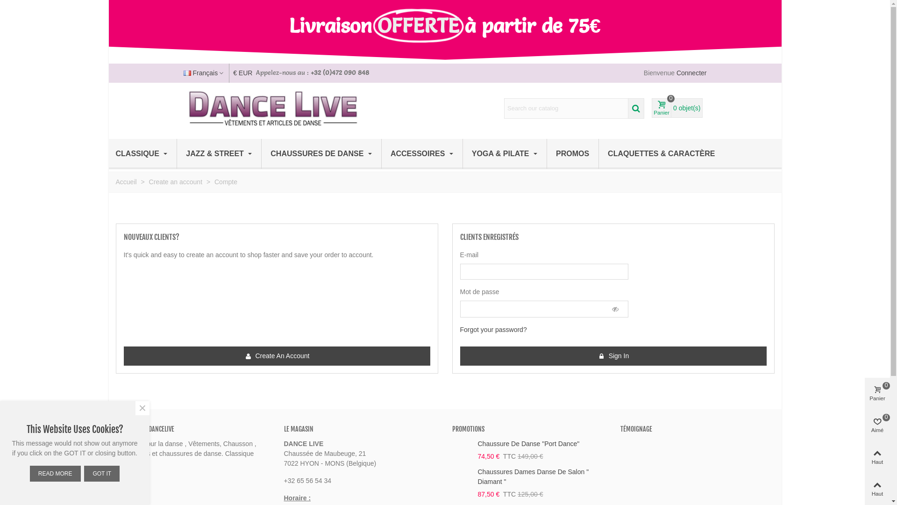 This screenshot has height=505, width=897. I want to click on GOT IT, so click(102, 474).